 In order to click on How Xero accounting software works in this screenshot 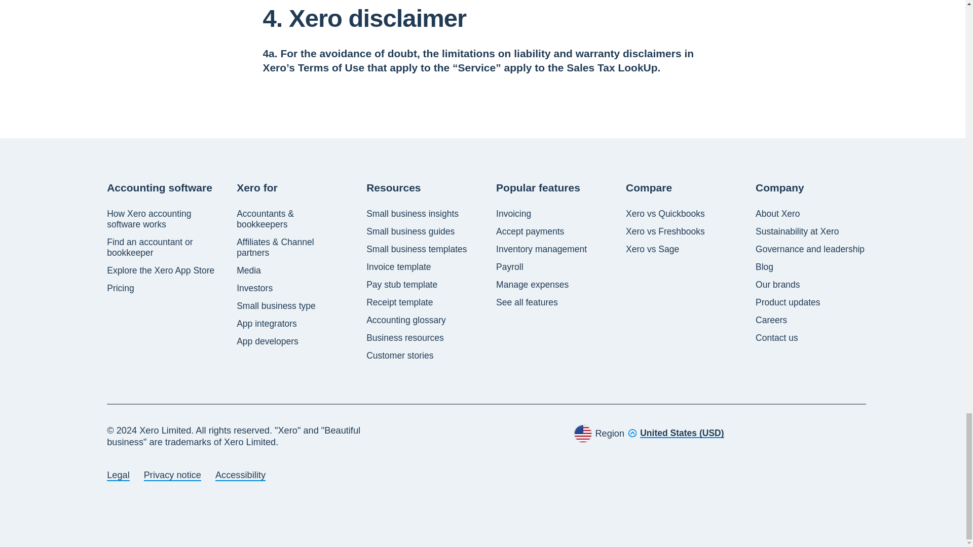, I will do `click(162, 219)`.